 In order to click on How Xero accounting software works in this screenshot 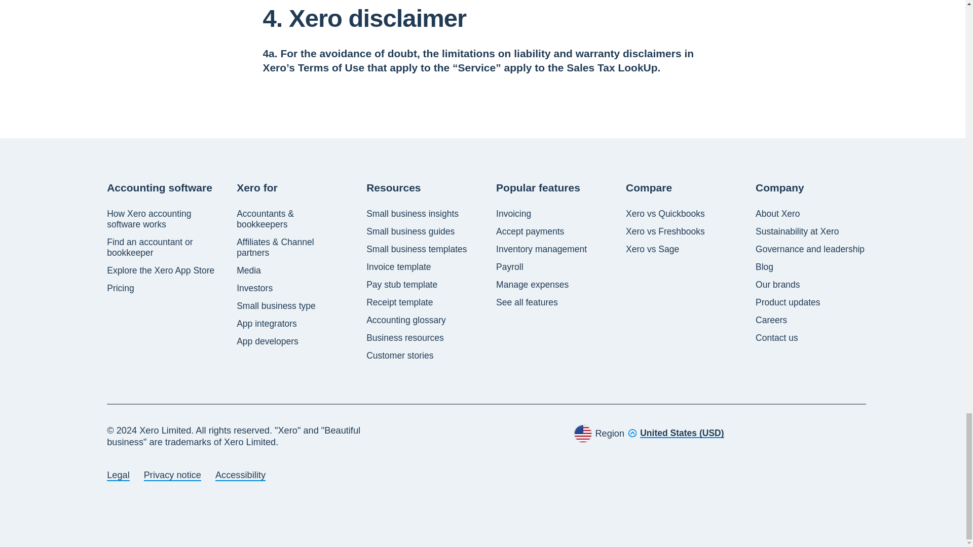, I will do `click(162, 219)`.